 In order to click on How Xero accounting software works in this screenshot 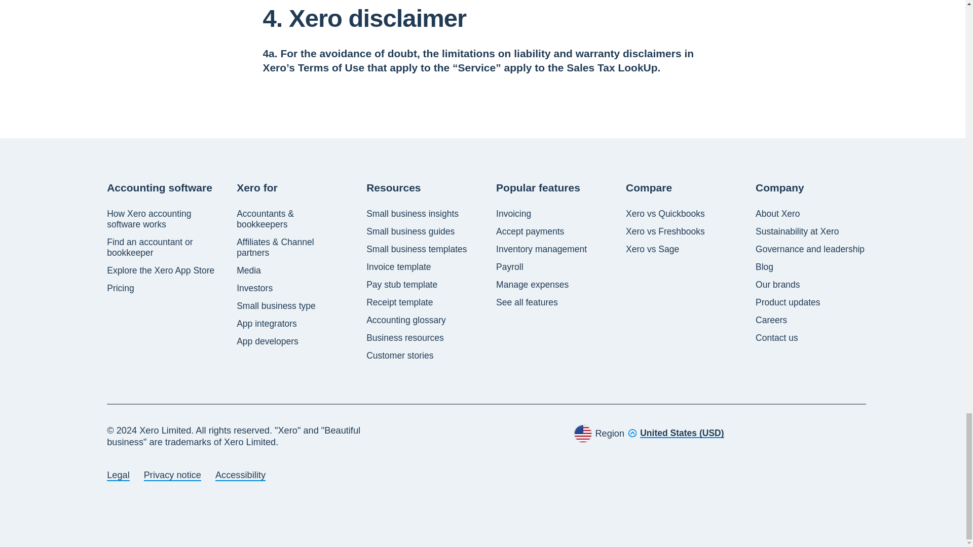, I will do `click(162, 219)`.